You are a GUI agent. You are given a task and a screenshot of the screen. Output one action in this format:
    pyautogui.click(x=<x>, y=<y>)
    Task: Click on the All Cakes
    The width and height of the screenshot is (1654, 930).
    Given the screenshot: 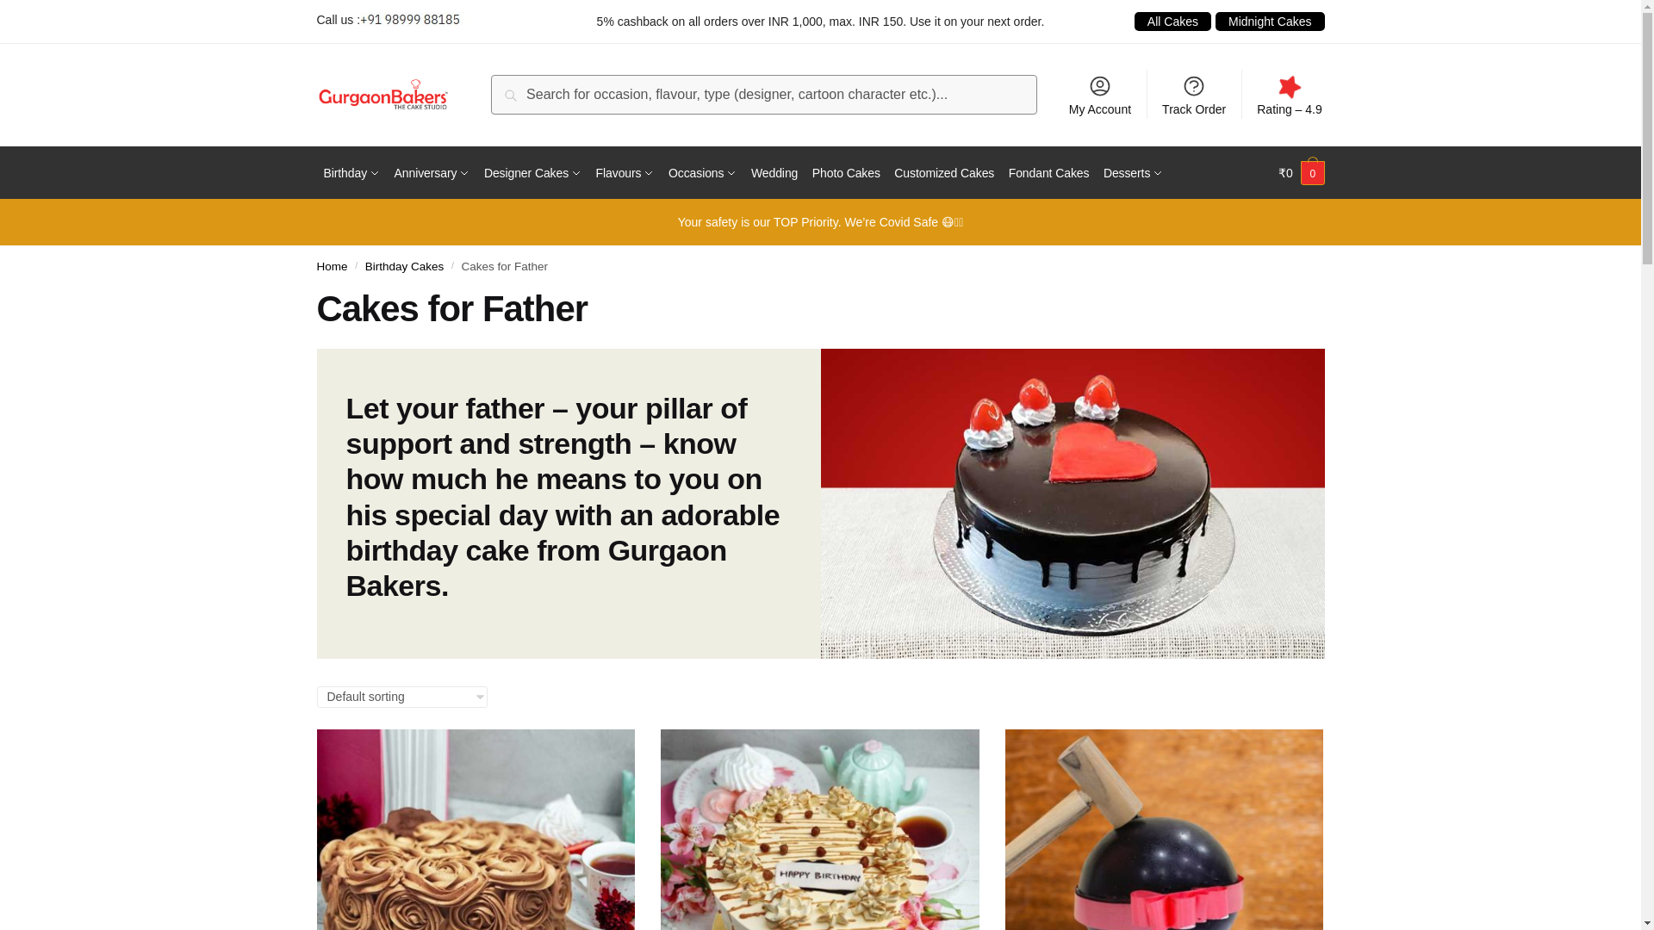 What is the action you would take?
    pyautogui.click(x=1172, y=22)
    